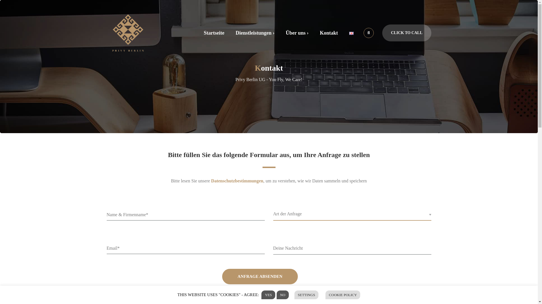 The image size is (542, 304). Describe the element at coordinates (237, 181) in the screenshot. I see `Datenschutzbestimmungen` at that location.